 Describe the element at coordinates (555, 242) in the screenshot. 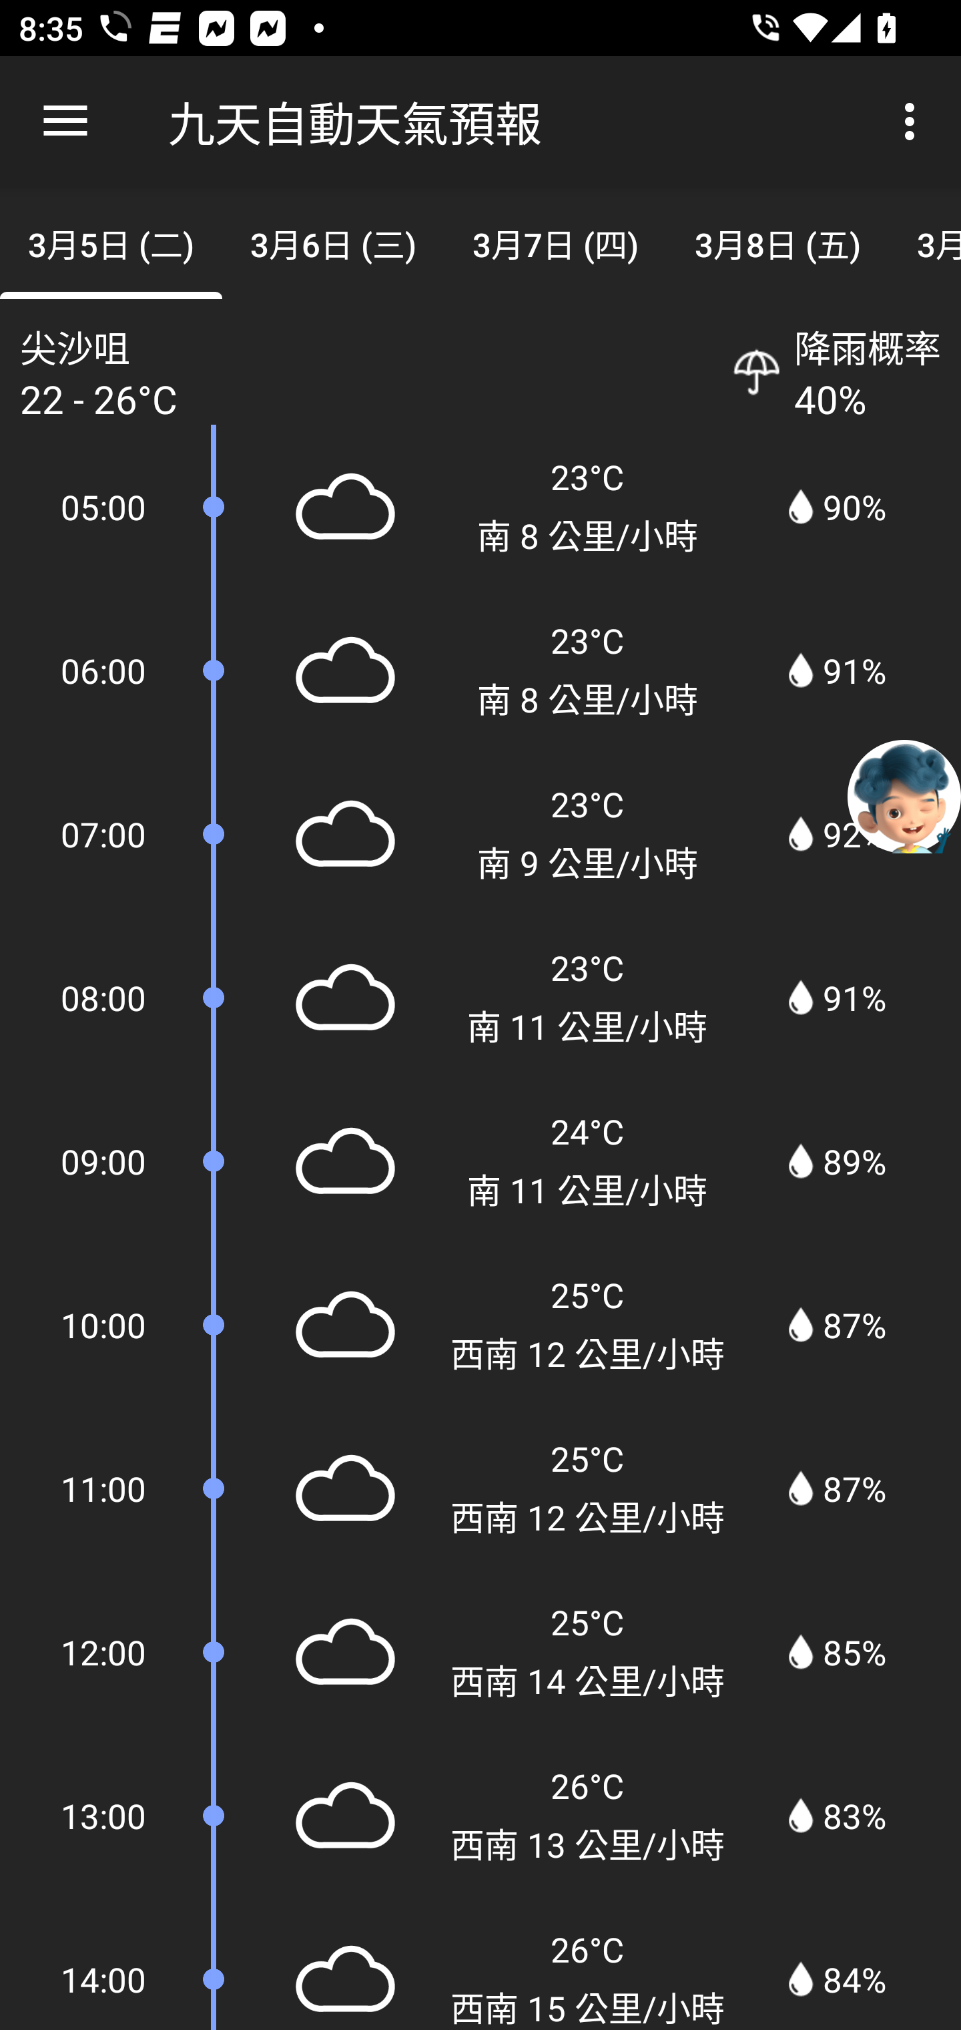

I see `3月7日 (四)` at that location.